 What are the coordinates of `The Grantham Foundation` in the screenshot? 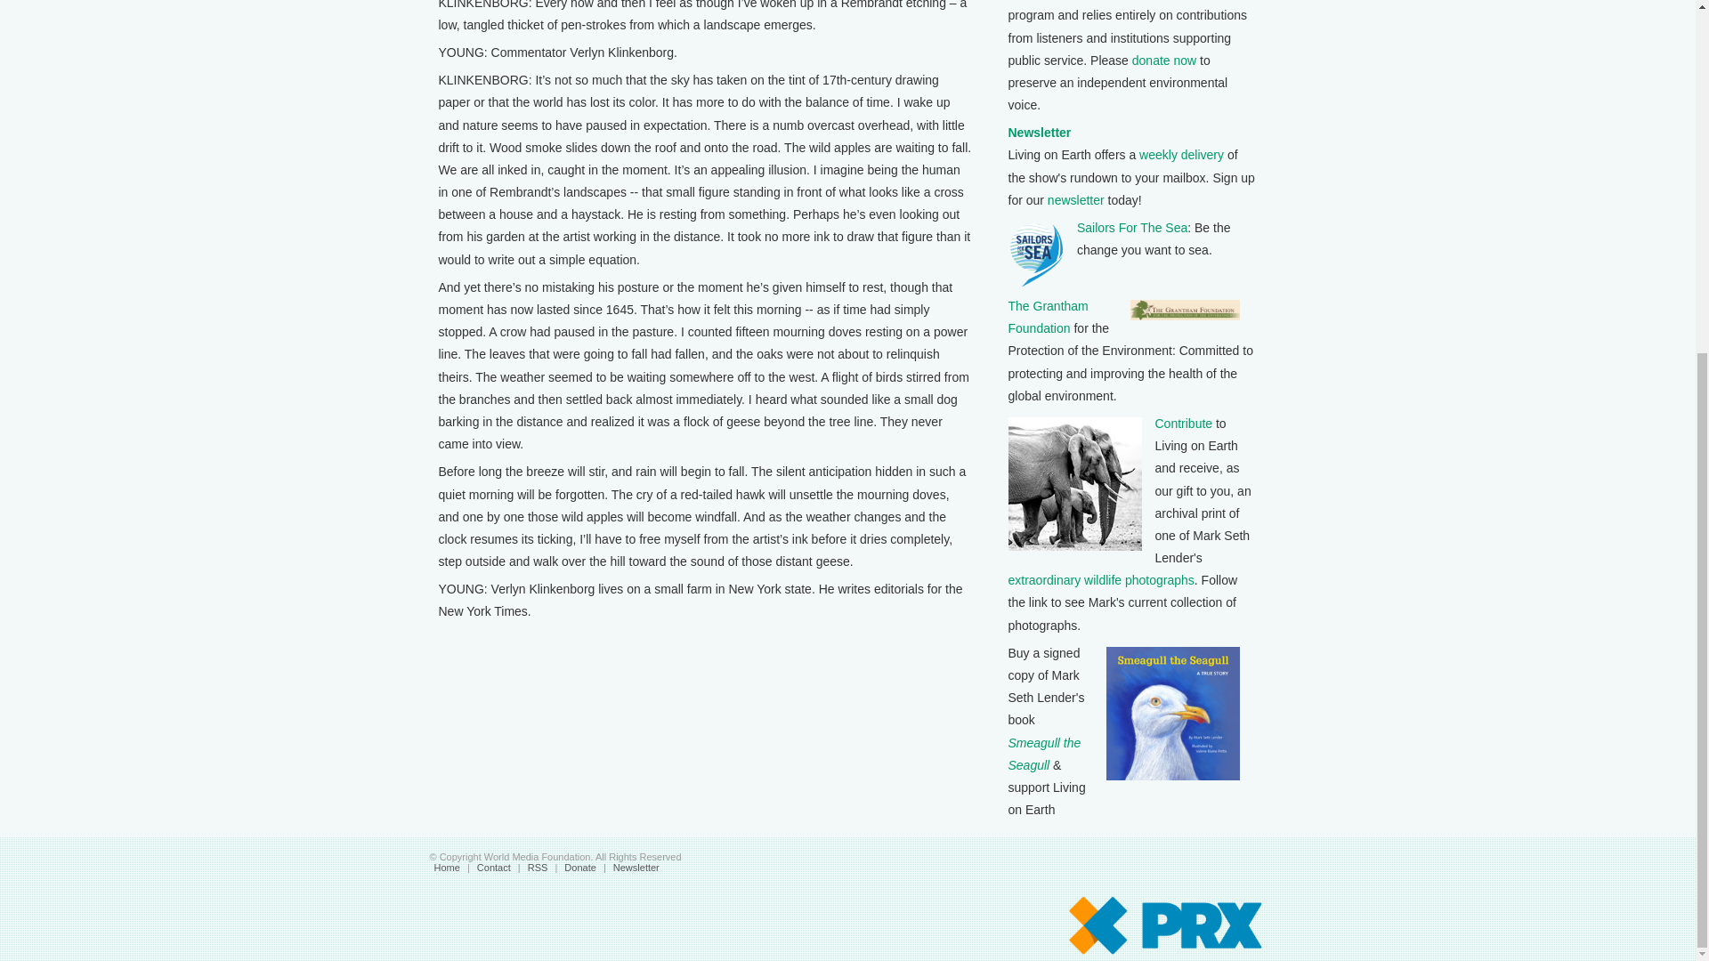 It's located at (1047, 317).